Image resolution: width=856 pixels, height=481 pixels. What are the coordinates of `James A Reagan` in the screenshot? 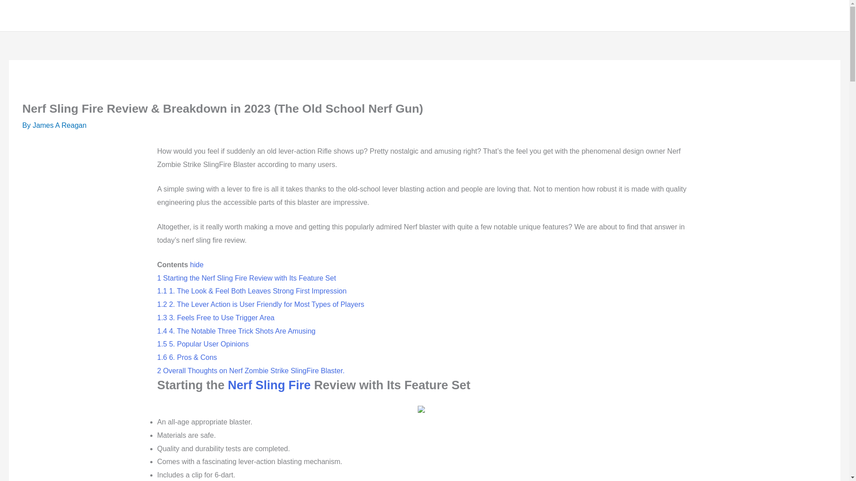 It's located at (59, 126).